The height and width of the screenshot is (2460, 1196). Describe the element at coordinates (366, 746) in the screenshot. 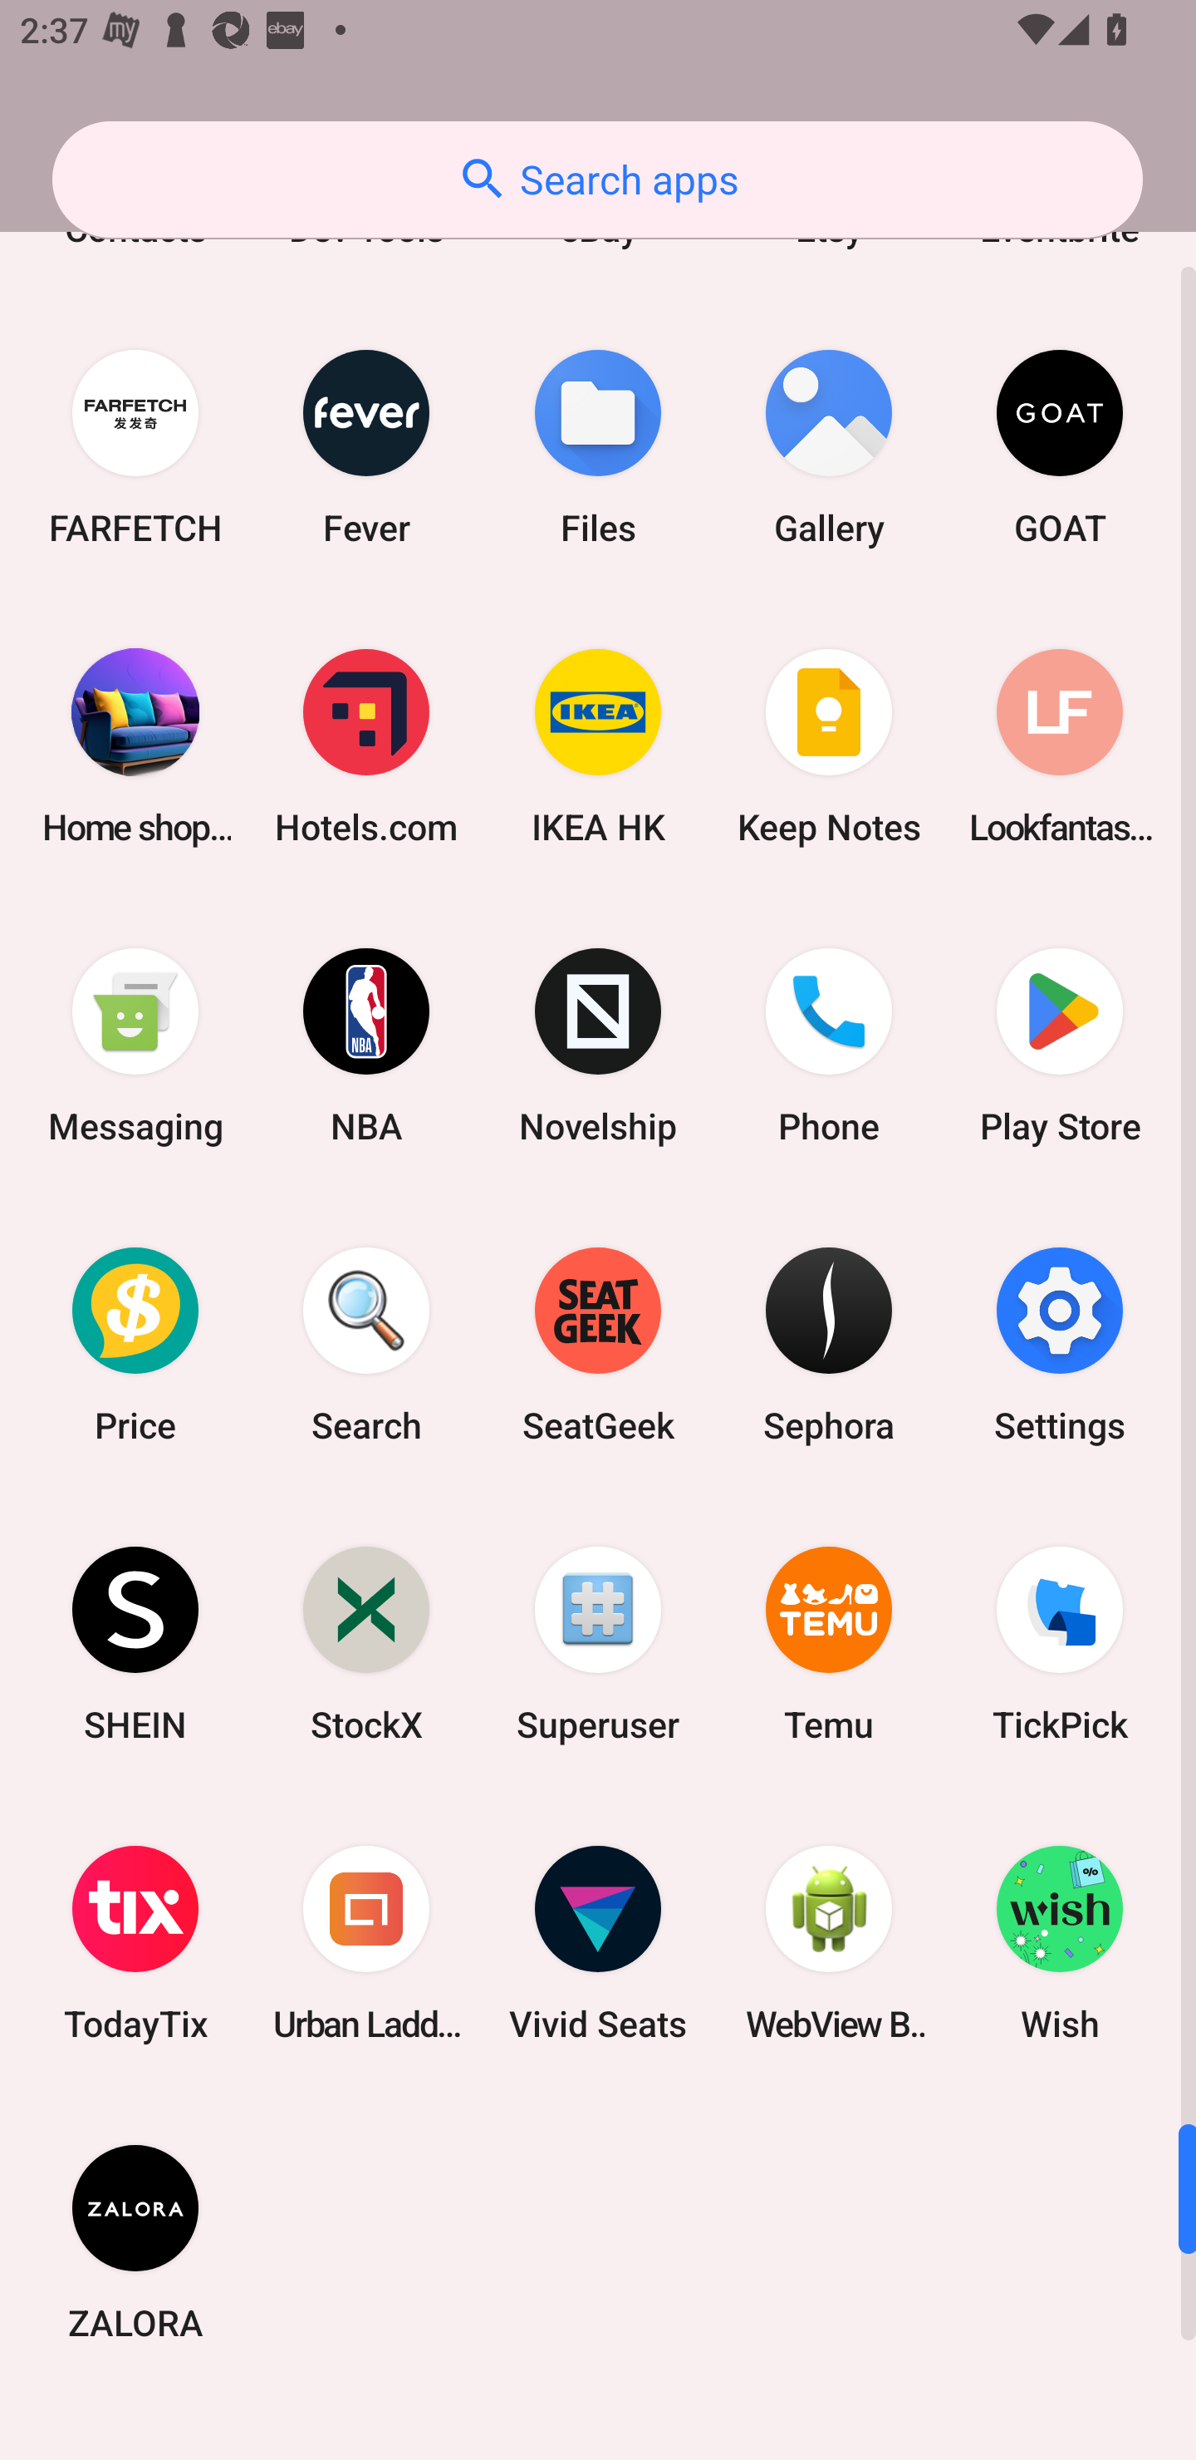

I see `Hotels.com` at that location.